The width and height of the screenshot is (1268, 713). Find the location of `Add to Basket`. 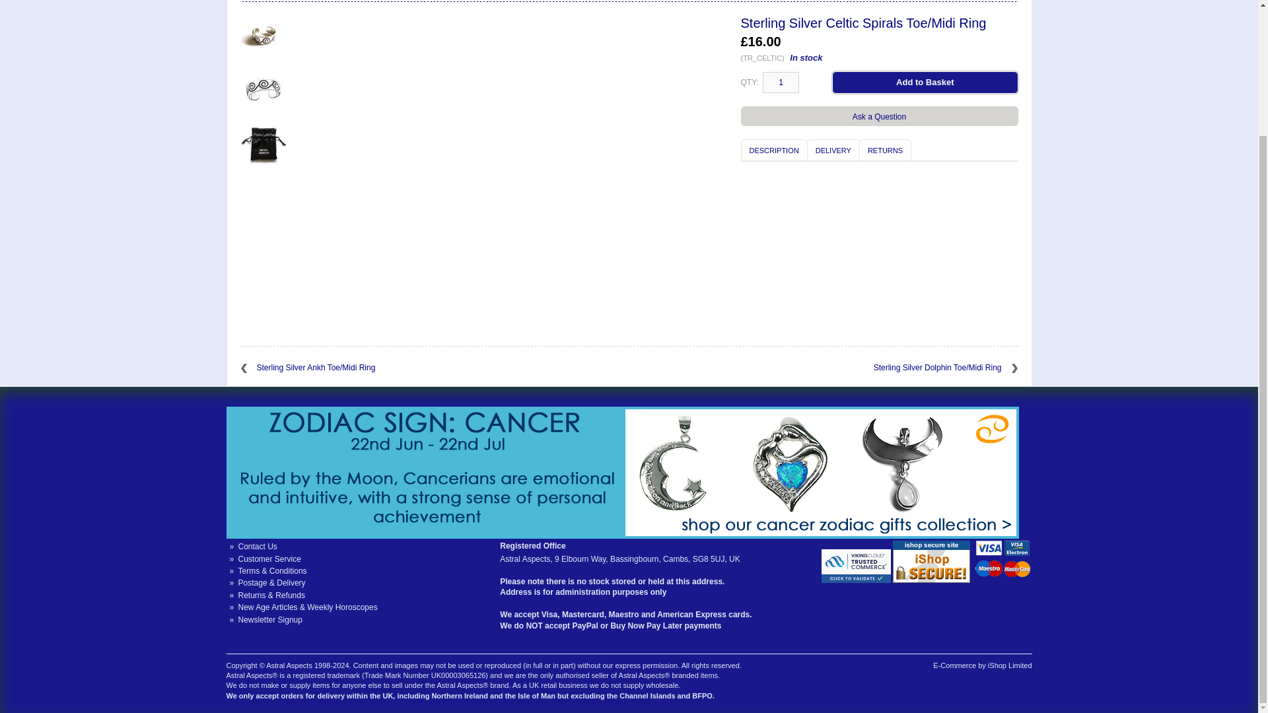

Add to Basket is located at coordinates (925, 82).